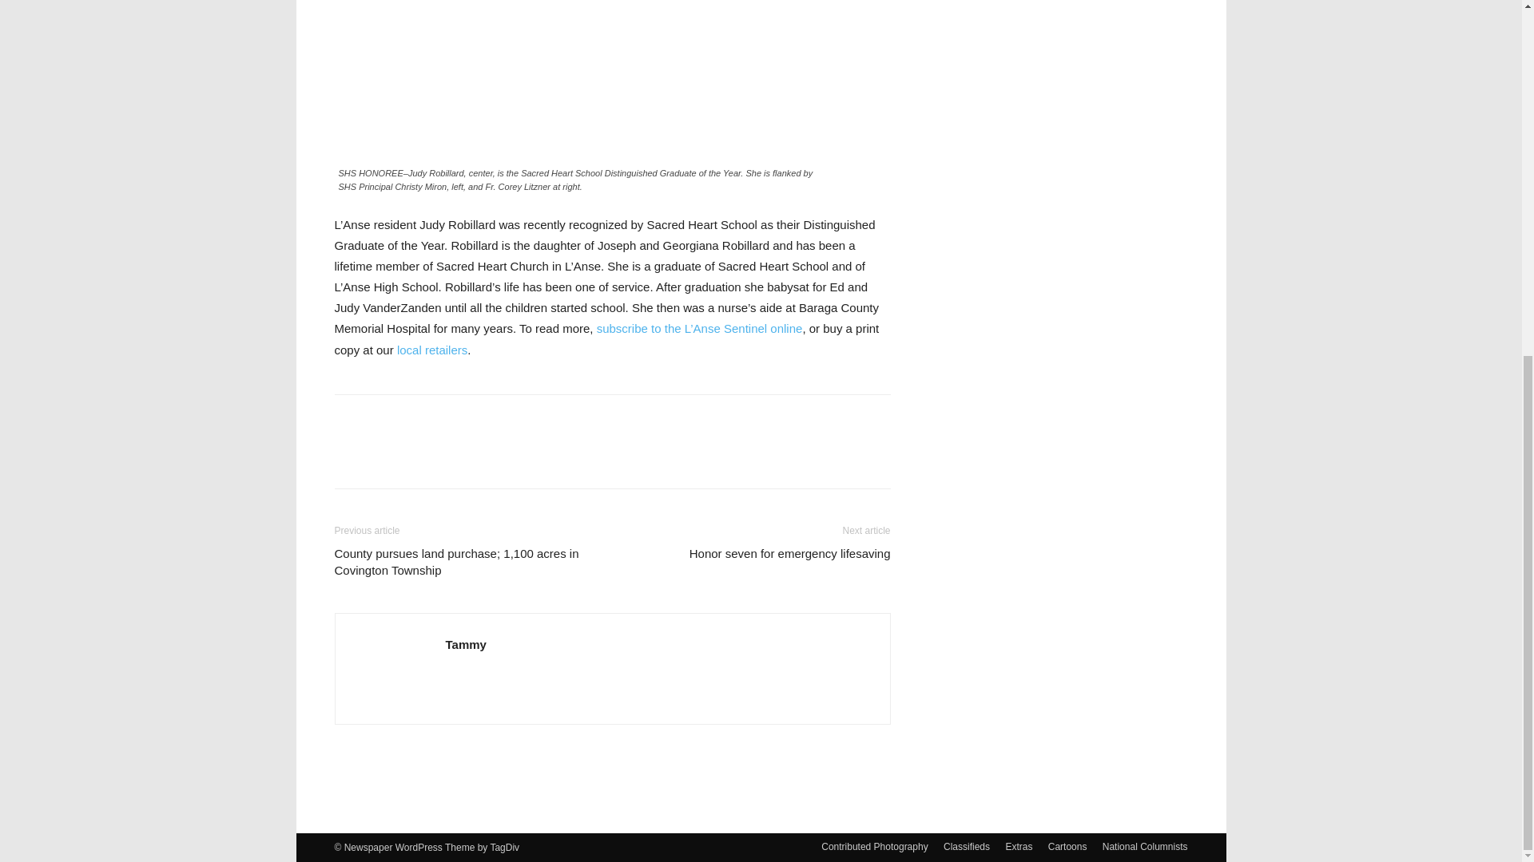  Describe the element at coordinates (432, 350) in the screenshot. I see `local retailers` at that location.